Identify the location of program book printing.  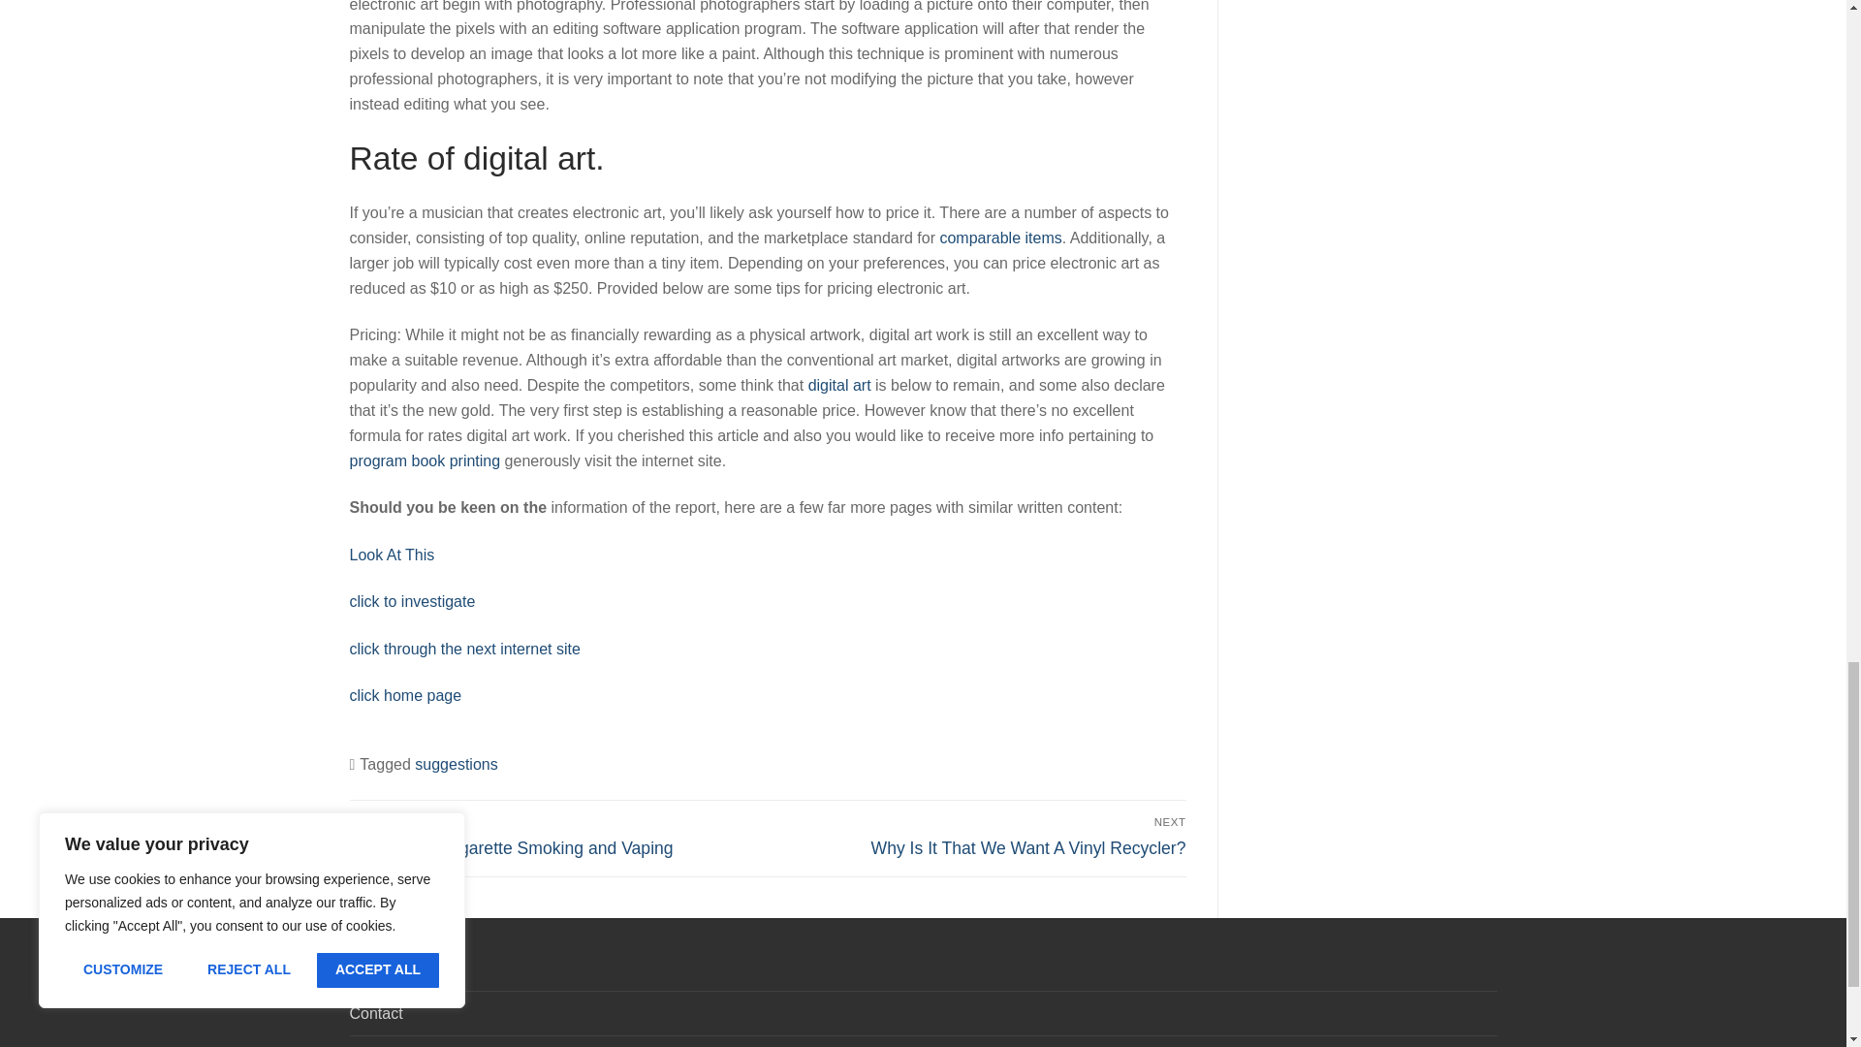
(411, 601).